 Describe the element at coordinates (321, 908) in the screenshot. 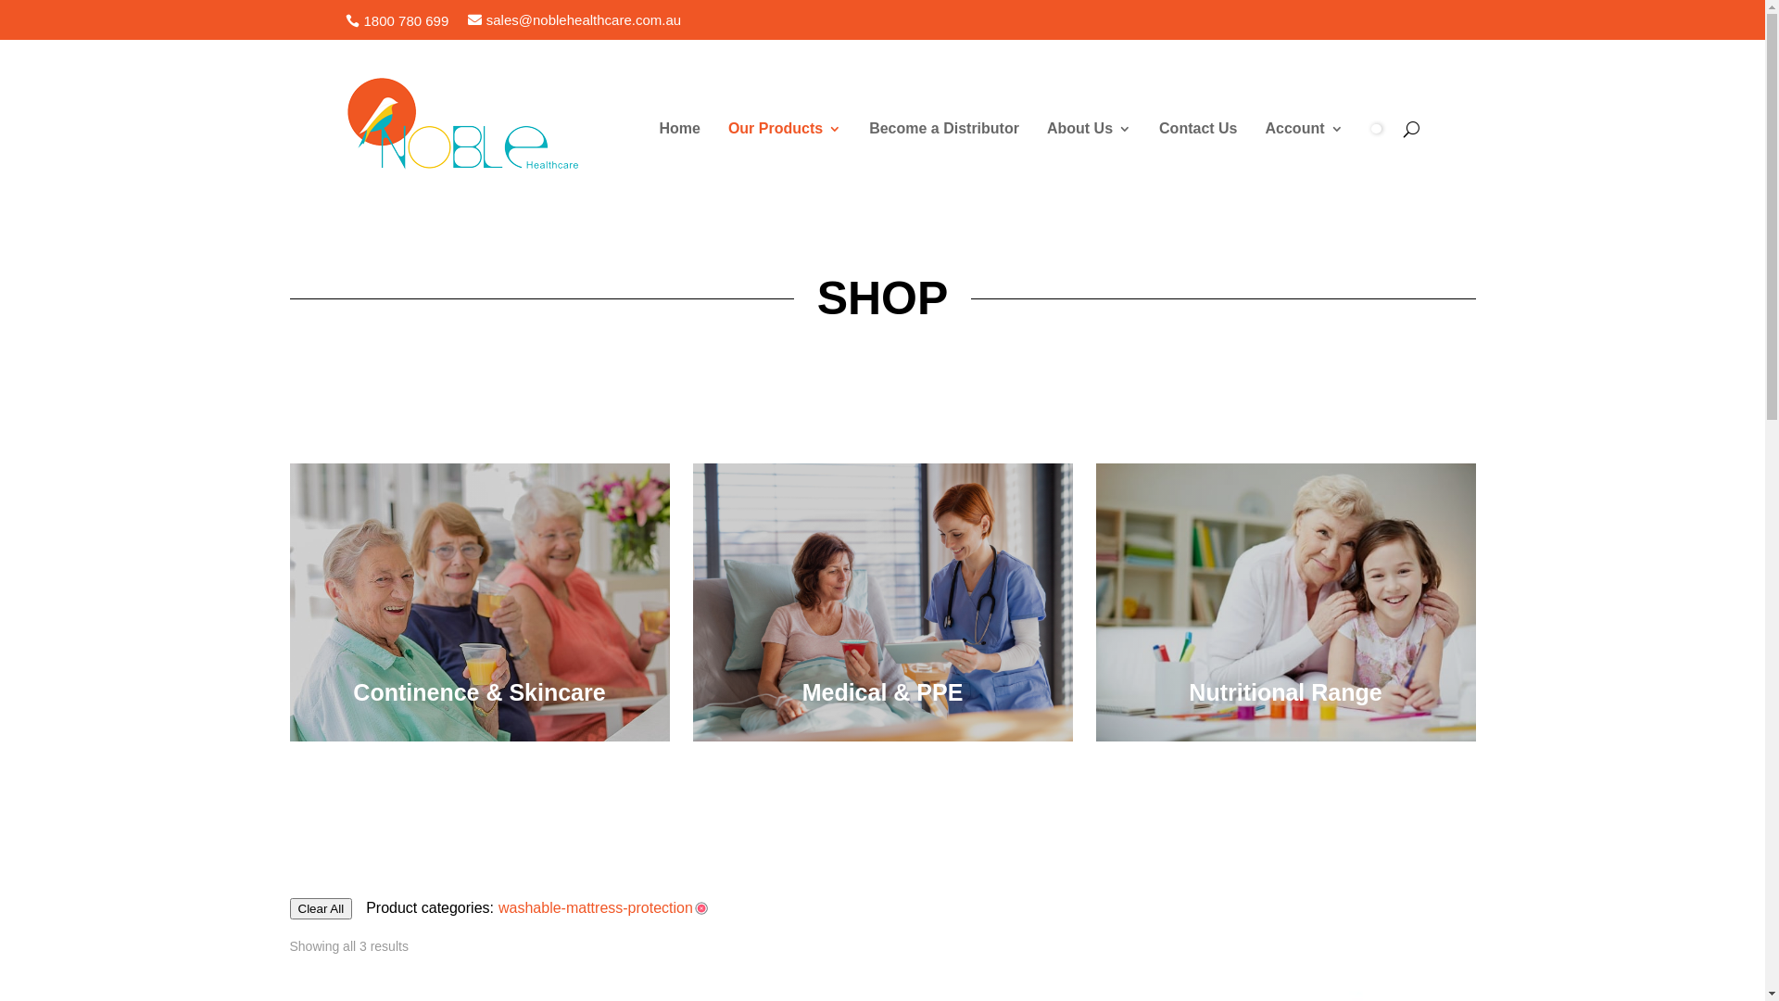

I see `Clear All` at that location.